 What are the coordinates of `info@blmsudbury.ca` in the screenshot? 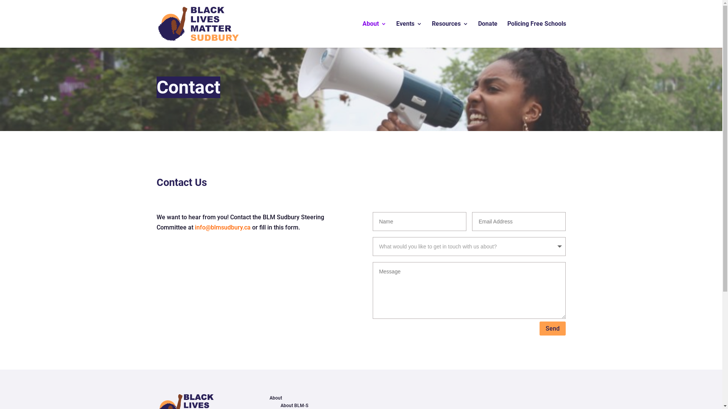 It's located at (223, 227).